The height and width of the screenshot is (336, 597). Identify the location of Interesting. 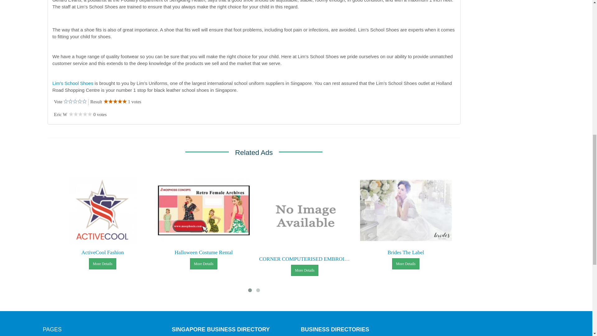
(70, 101).